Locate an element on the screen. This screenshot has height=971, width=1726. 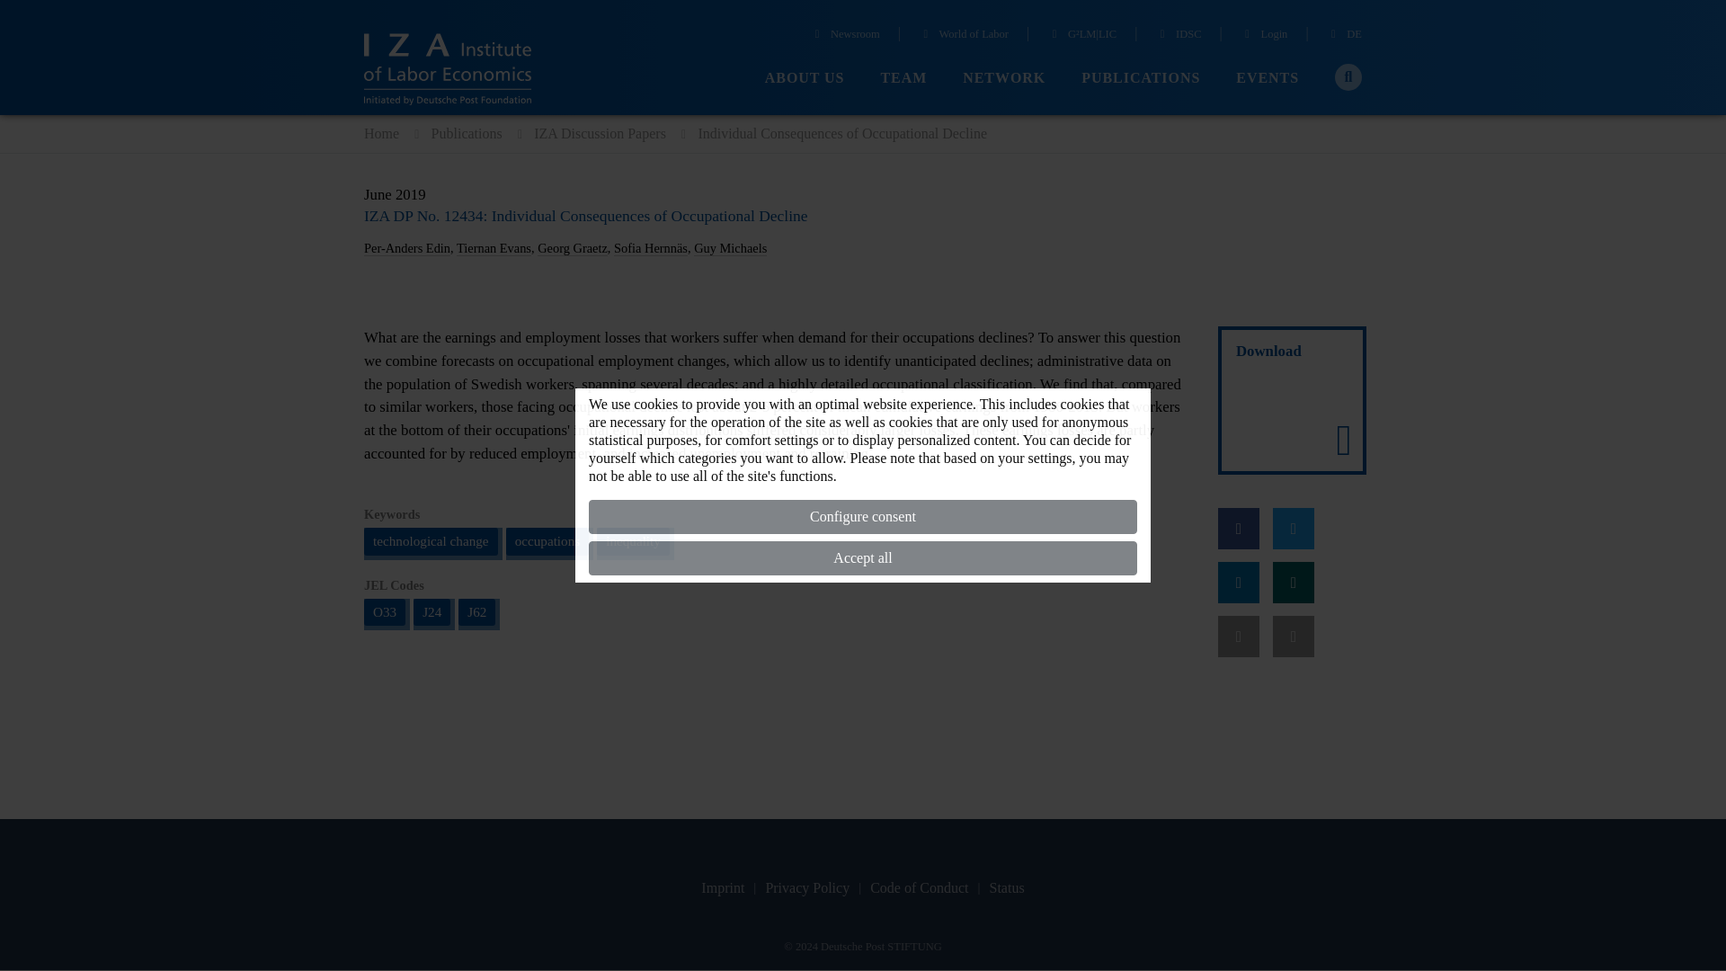
PUBLICATIONS is located at coordinates (1140, 78).